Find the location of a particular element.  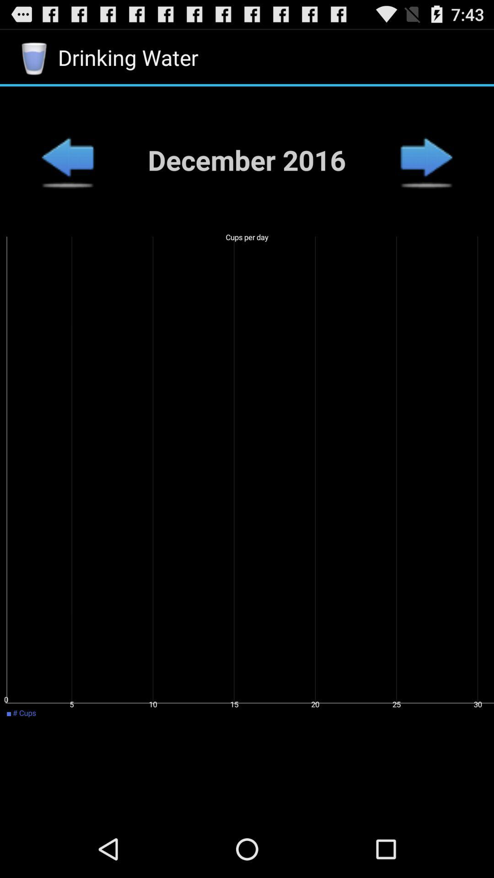

go to previous is located at coordinates (426, 160).